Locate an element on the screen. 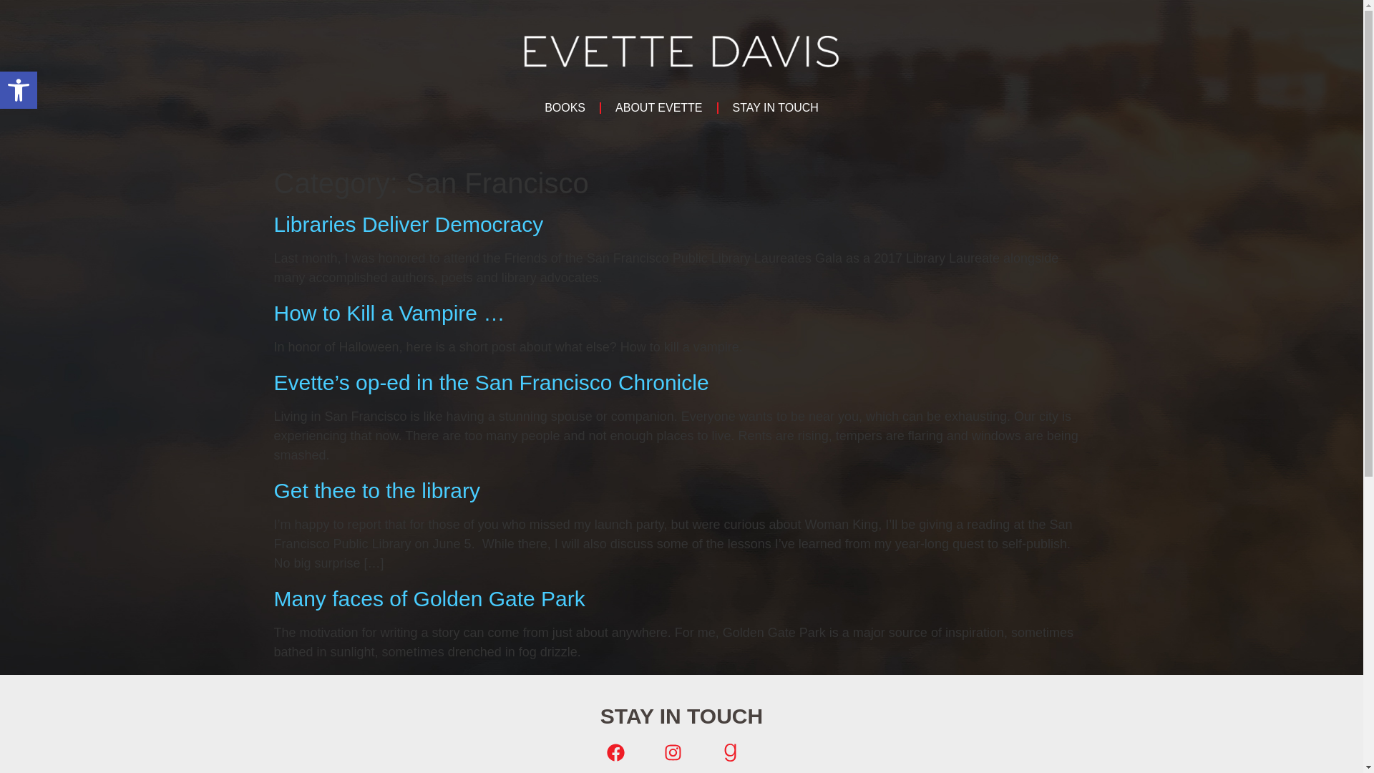 The height and width of the screenshot is (773, 1374). Accessibility Tools is located at coordinates (429, 598).